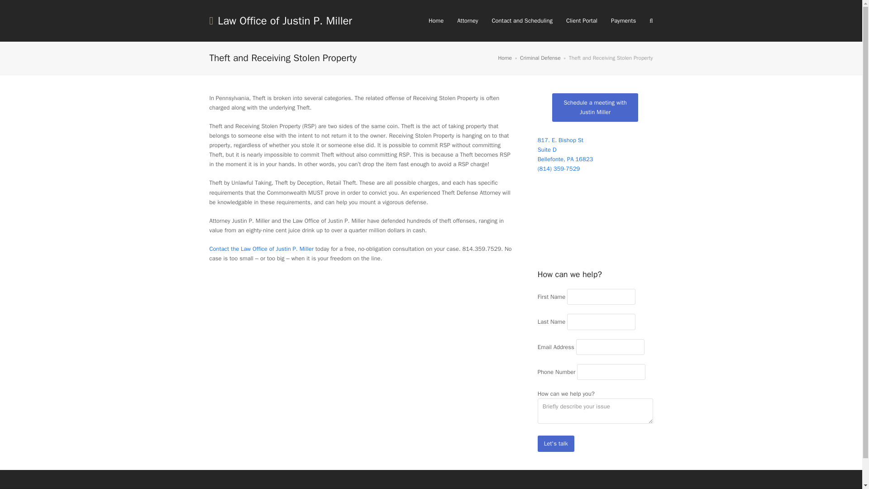 This screenshot has width=869, height=489. I want to click on Let's talk, so click(556, 443).